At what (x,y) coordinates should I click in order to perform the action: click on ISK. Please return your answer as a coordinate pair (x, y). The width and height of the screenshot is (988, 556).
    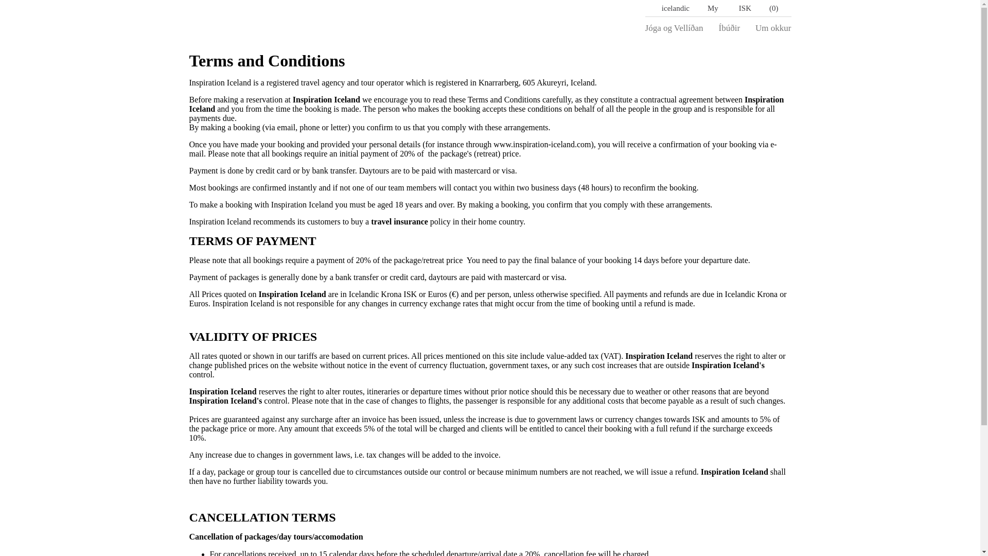
    Looking at the image, I should click on (745, 8).